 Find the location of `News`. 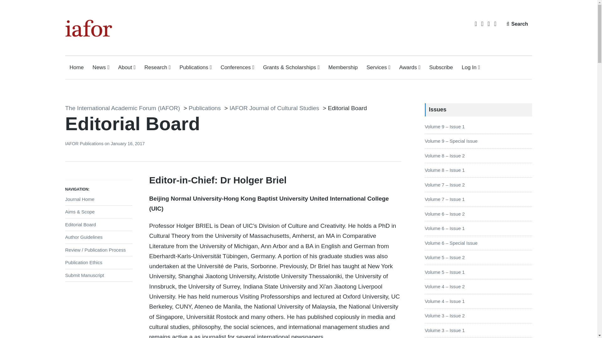

News is located at coordinates (101, 68).